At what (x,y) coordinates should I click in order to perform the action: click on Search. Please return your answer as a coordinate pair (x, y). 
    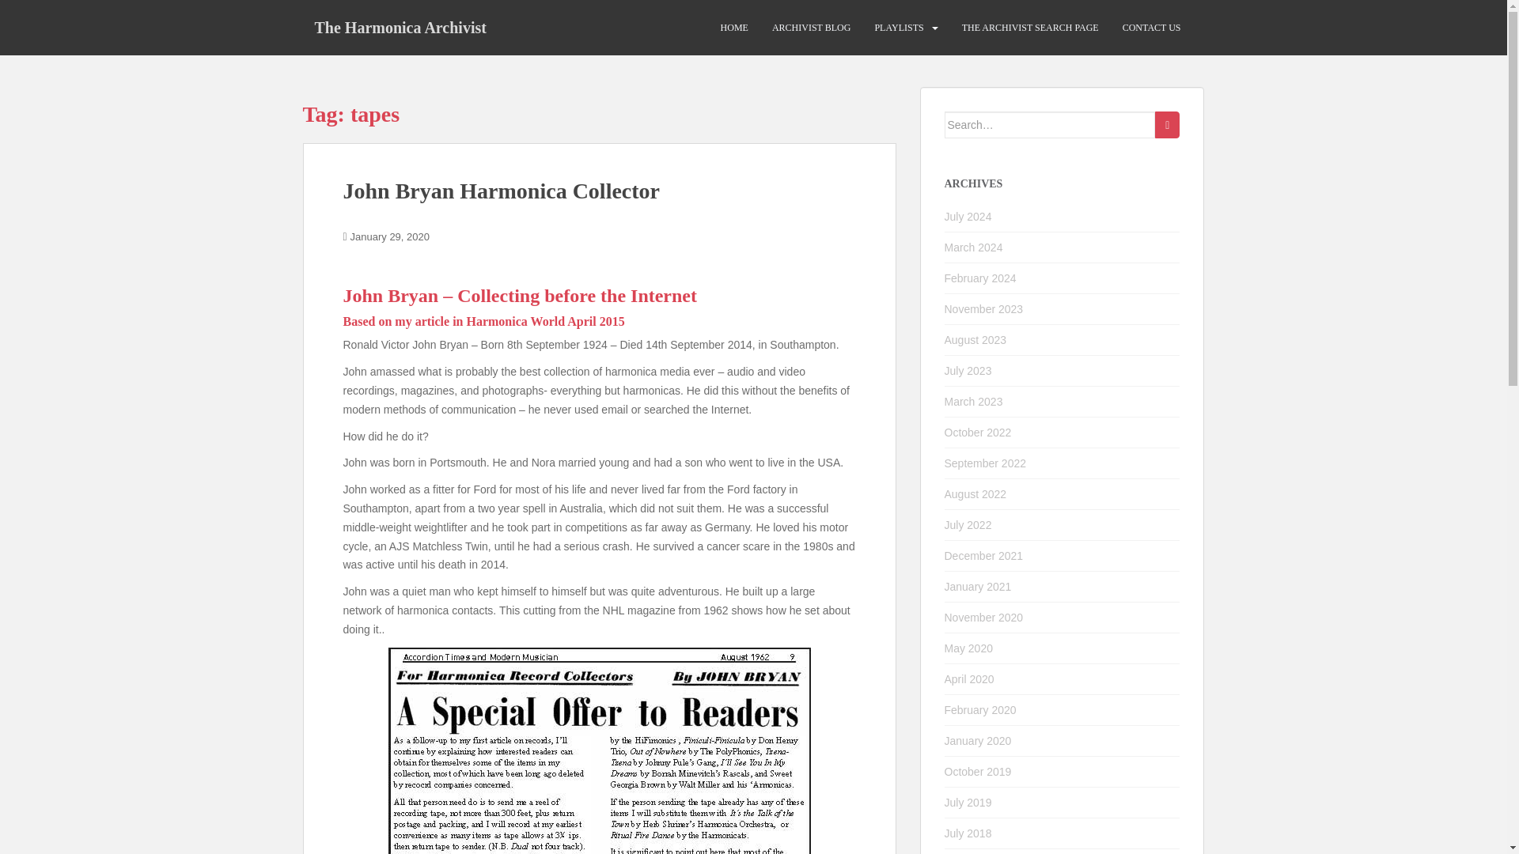
    Looking at the image, I should click on (1167, 125).